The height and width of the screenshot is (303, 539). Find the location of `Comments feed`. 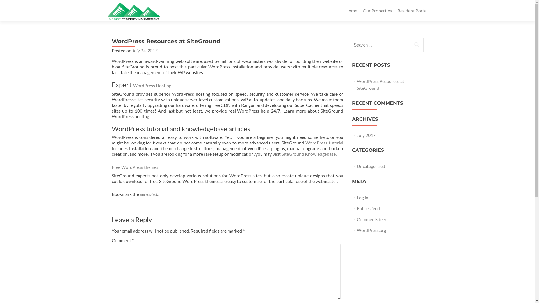

Comments feed is located at coordinates (372, 219).